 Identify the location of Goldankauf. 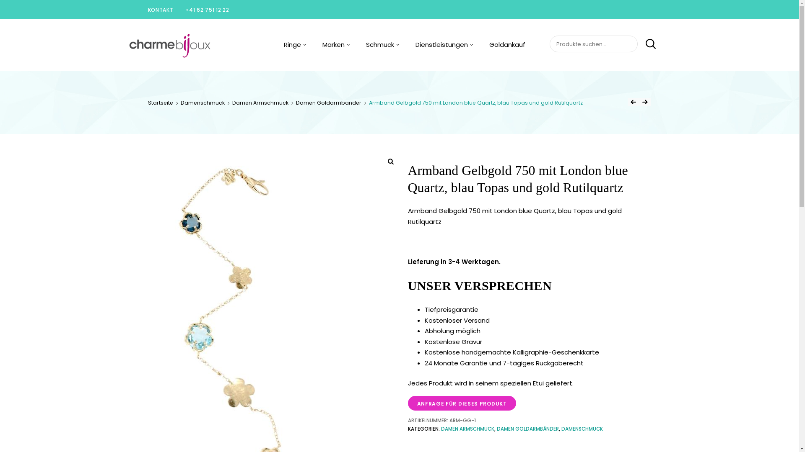
(507, 45).